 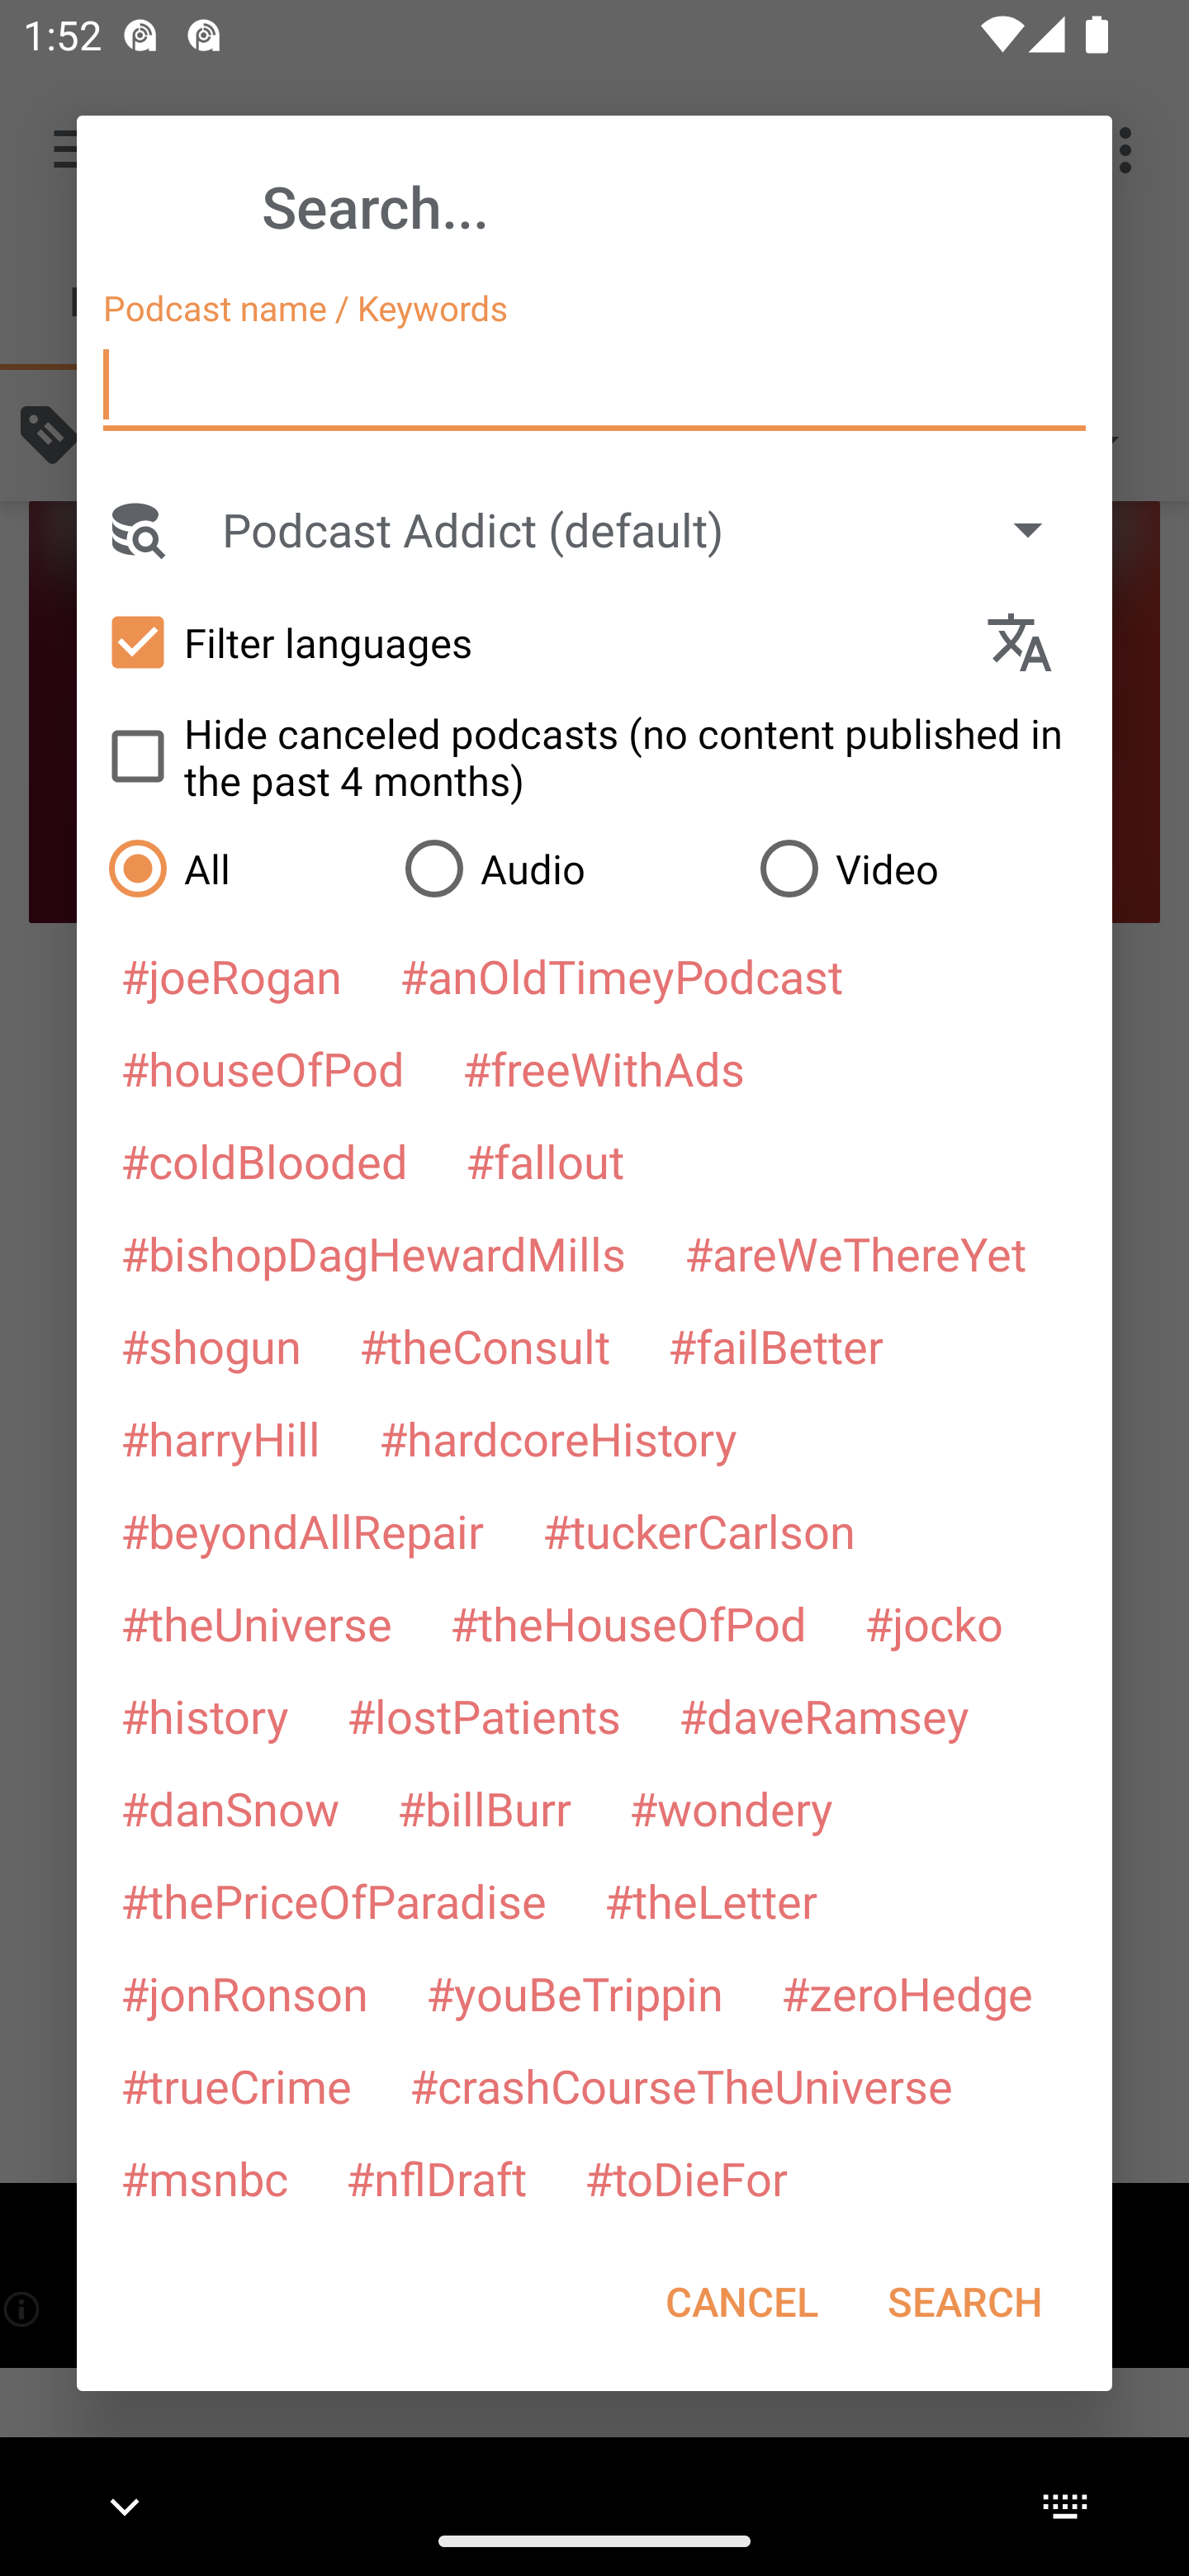 What do you see at coordinates (530, 641) in the screenshot?
I see `Filter languages` at bounding box center [530, 641].